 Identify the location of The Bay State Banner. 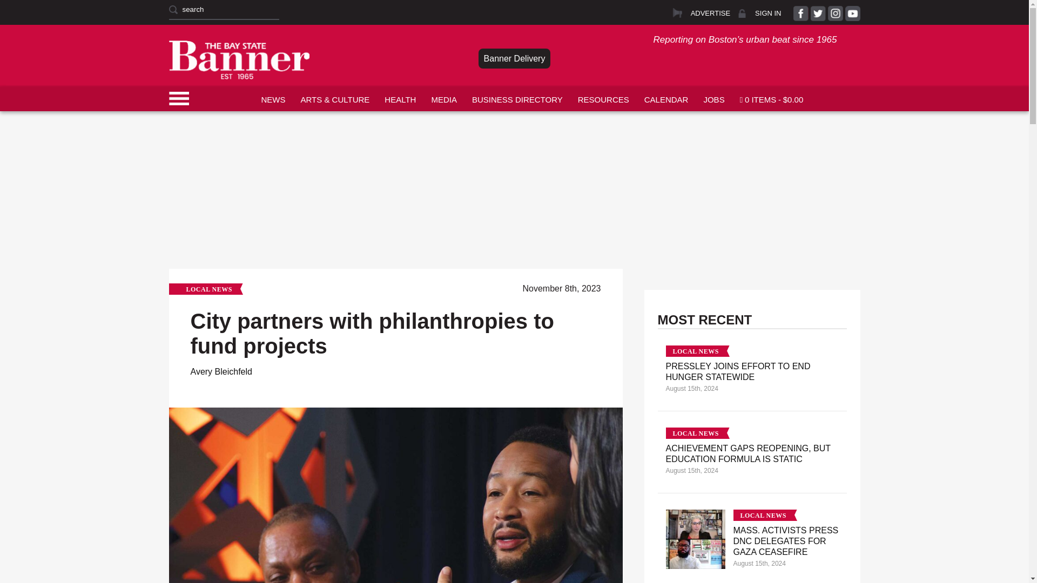
(239, 59).